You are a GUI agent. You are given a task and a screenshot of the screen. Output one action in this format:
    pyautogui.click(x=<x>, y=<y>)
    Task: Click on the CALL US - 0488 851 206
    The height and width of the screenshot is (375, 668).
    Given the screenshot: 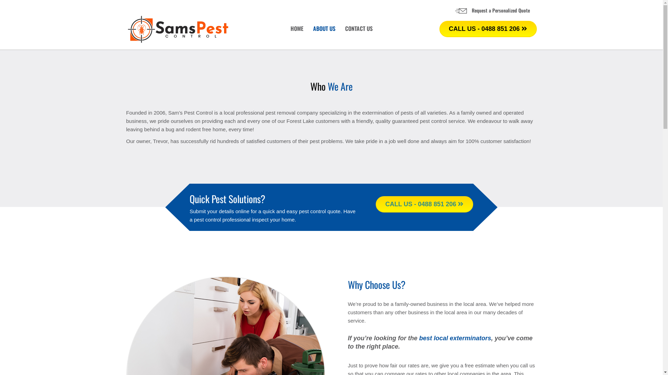 What is the action you would take?
    pyautogui.click(x=488, y=29)
    